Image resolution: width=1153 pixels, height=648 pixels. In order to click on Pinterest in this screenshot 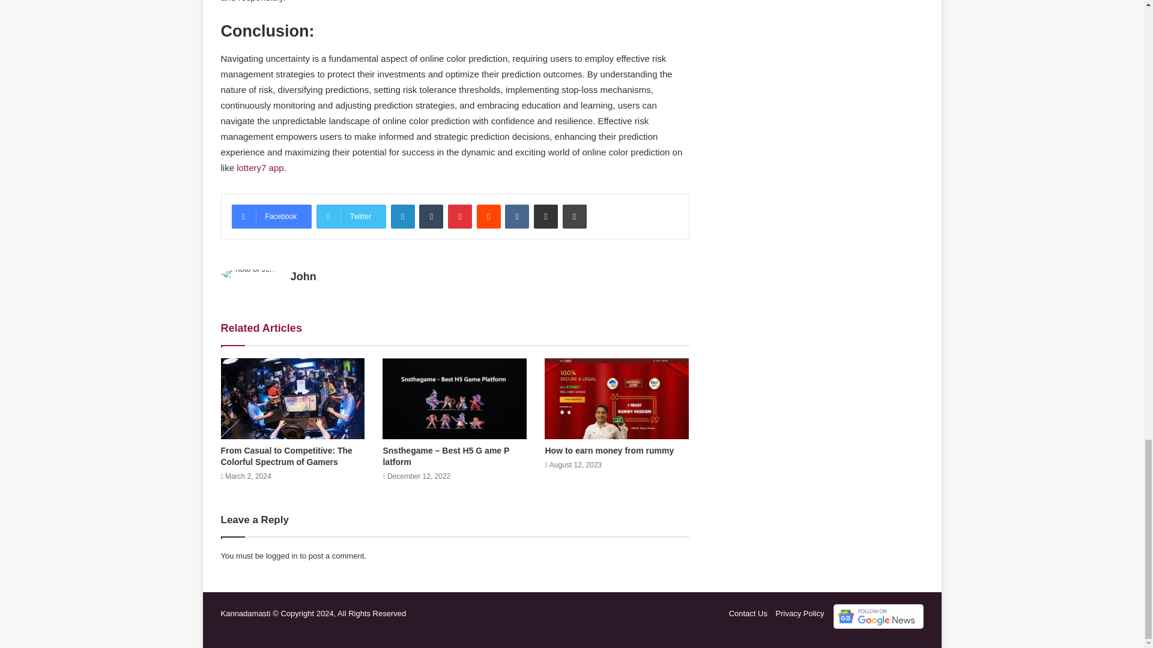, I will do `click(460, 217)`.